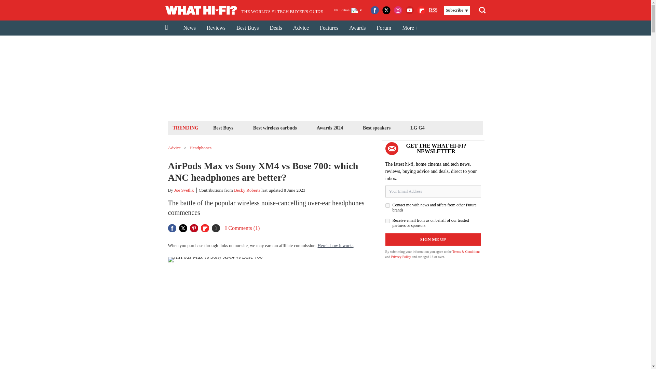 The image size is (656, 369). I want to click on UK Edition, so click(348, 10).